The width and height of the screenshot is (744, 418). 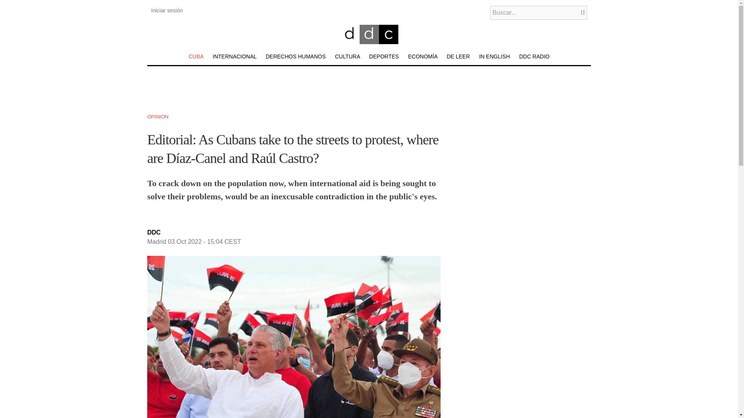 I want to click on Page In English, so click(x=494, y=57).